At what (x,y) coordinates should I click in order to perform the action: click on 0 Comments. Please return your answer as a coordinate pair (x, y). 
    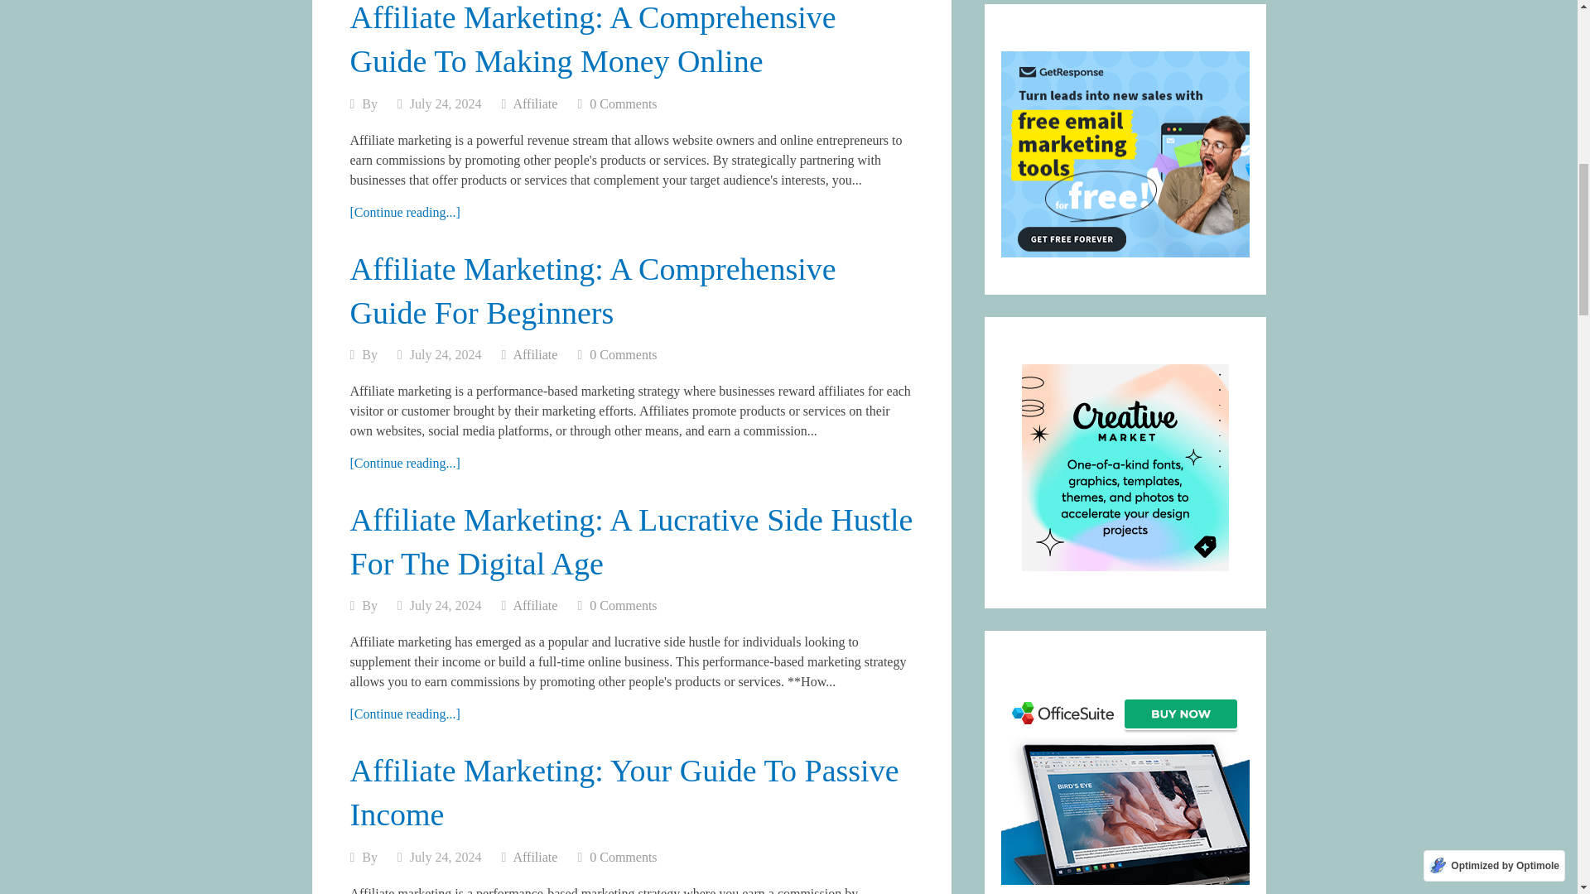
    Looking at the image, I should click on (623, 858).